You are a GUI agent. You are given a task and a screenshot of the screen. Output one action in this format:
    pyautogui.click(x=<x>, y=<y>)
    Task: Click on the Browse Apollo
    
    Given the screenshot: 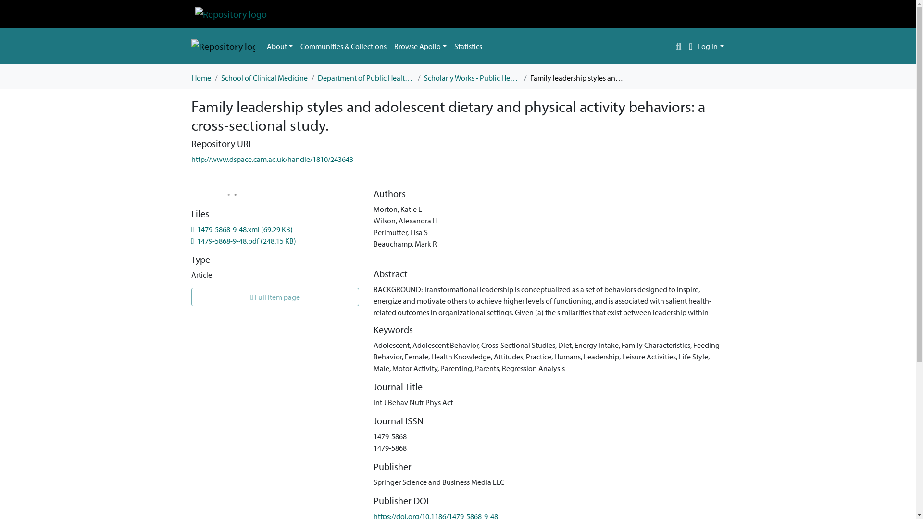 What is the action you would take?
    pyautogui.click(x=420, y=46)
    